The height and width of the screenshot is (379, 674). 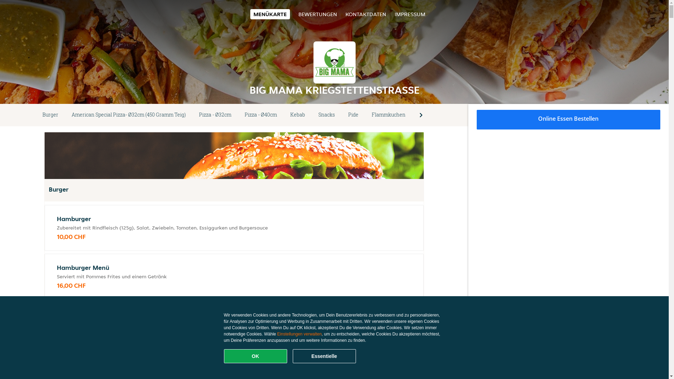 What do you see at coordinates (234, 326) in the screenshot?
I see `Mega Hamburger
Serviert mit Salat
13,00 CHF` at bounding box center [234, 326].